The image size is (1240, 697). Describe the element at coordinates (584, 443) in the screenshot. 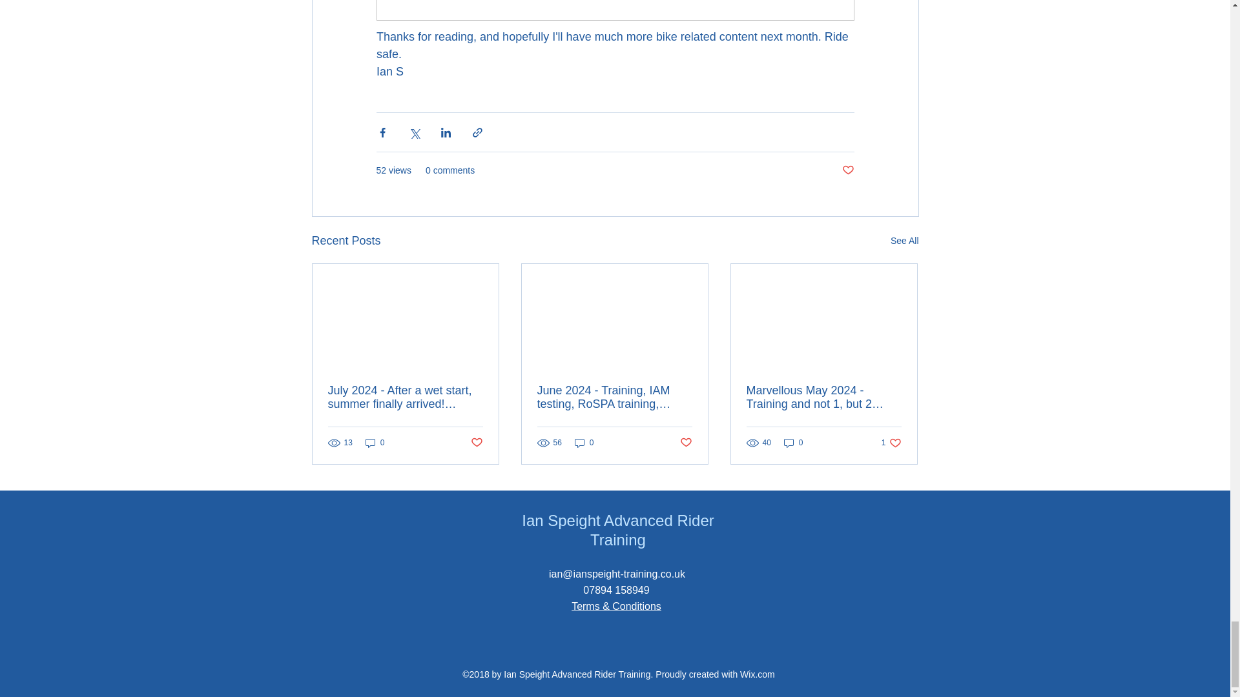

I see `0` at that location.